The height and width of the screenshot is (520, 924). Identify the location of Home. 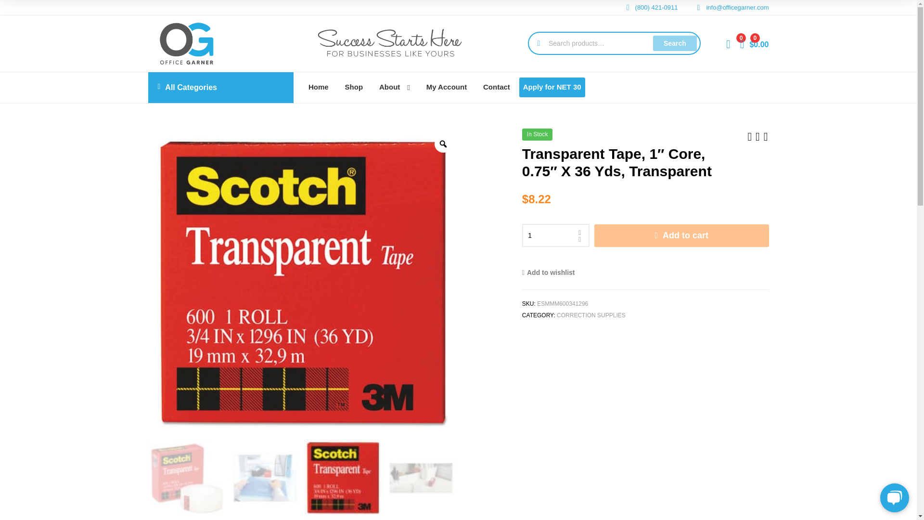
(319, 87).